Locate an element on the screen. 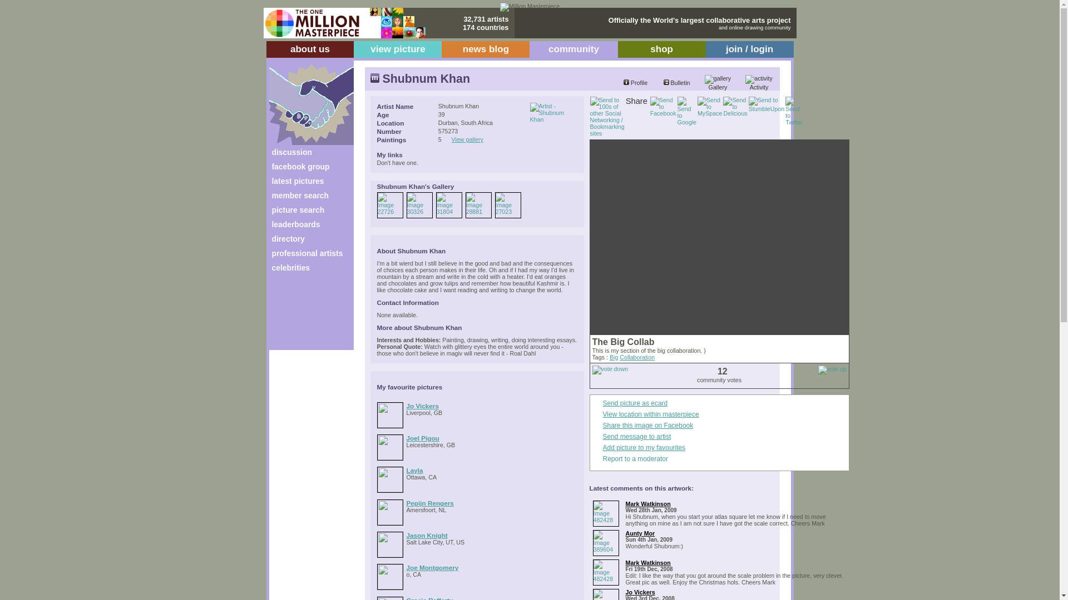 The image size is (1068, 600). Send to Twitter is located at coordinates (794, 111).